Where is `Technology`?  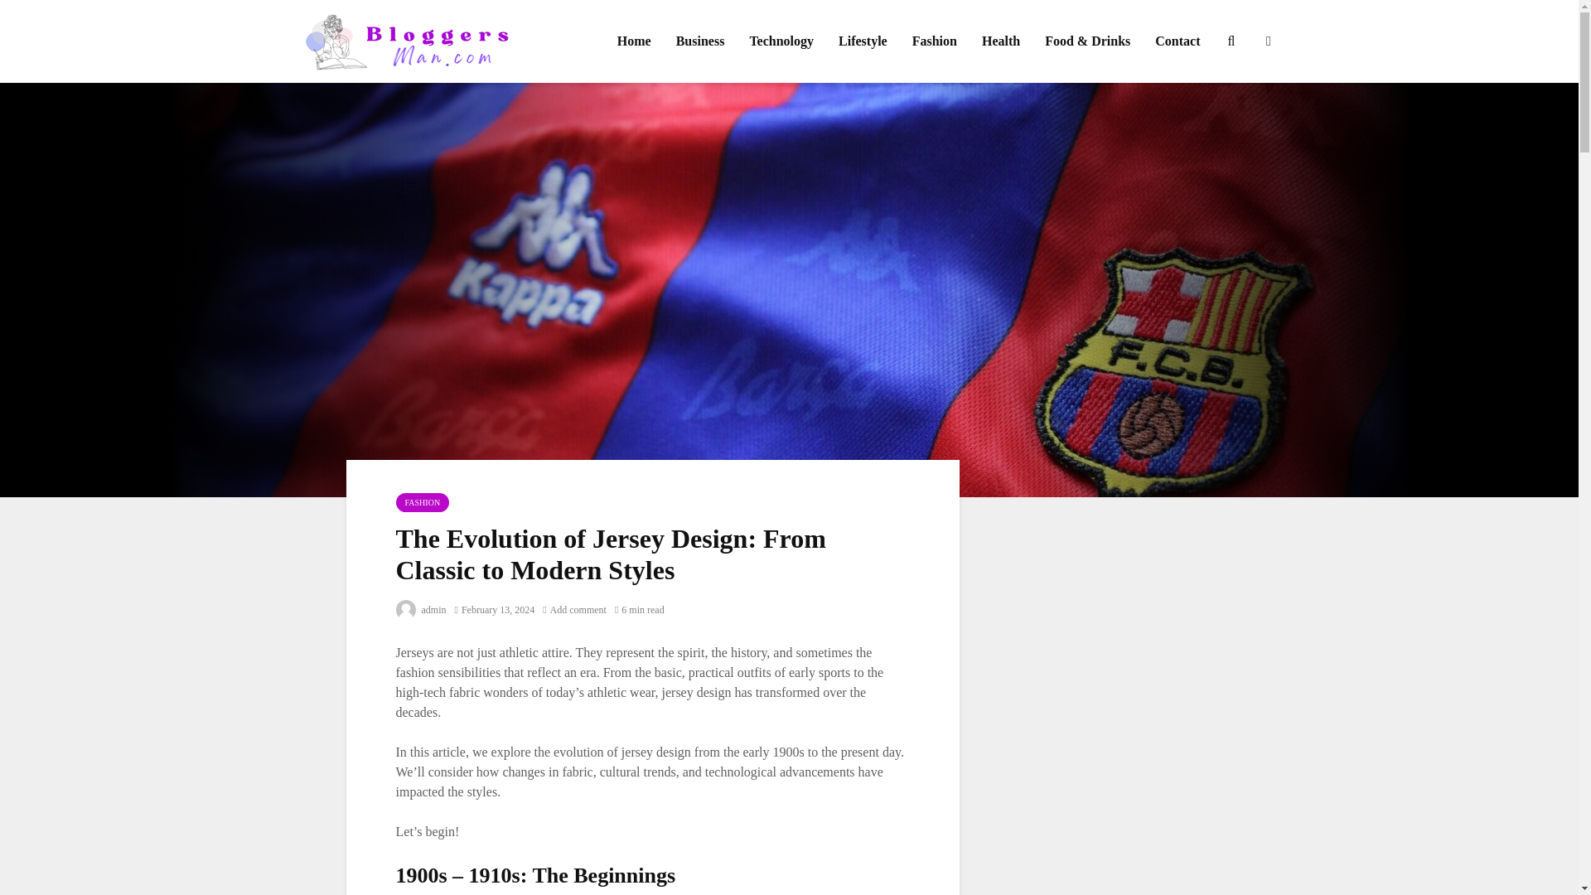
Technology is located at coordinates (781, 41).